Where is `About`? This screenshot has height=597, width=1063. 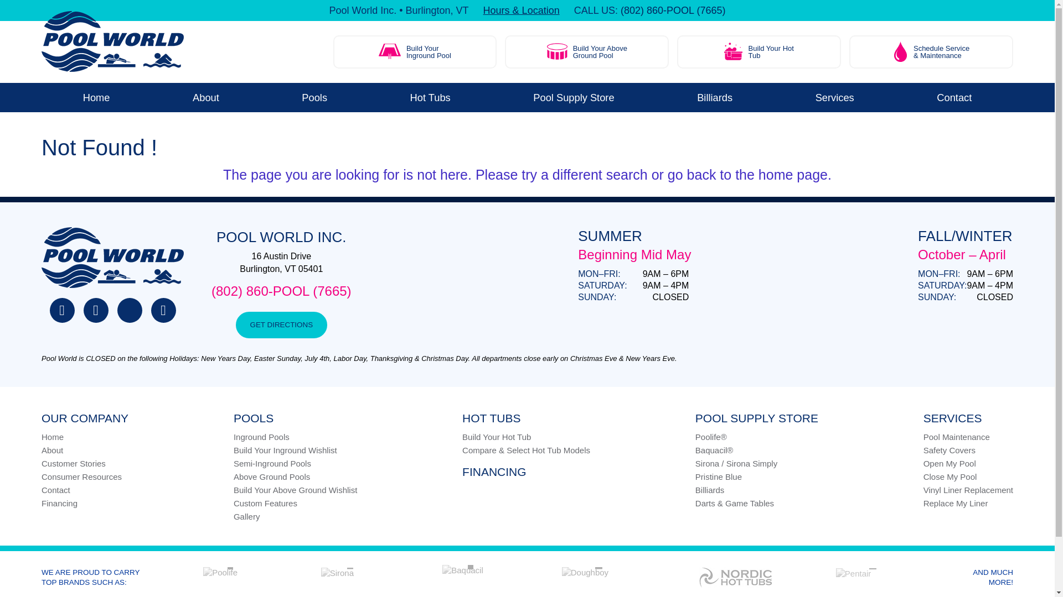
About is located at coordinates (835, 97).